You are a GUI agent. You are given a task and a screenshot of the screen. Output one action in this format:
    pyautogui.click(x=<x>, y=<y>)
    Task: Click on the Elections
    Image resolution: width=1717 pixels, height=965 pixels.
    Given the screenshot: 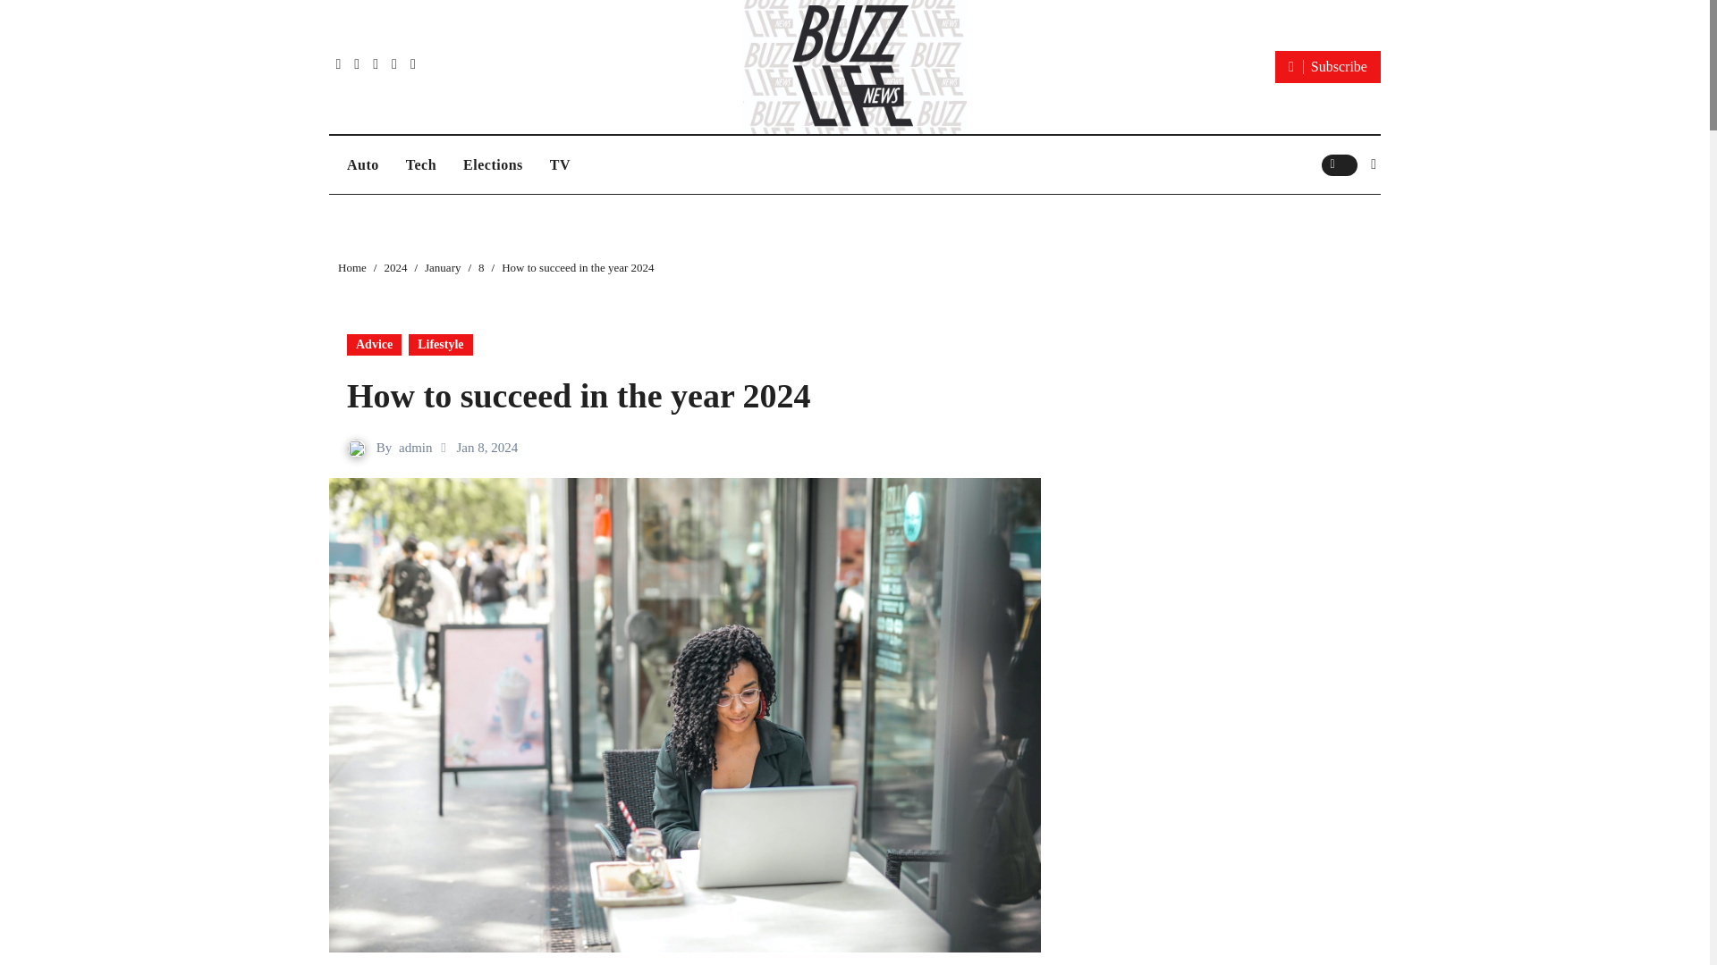 What is the action you would take?
    pyautogui.click(x=493, y=164)
    